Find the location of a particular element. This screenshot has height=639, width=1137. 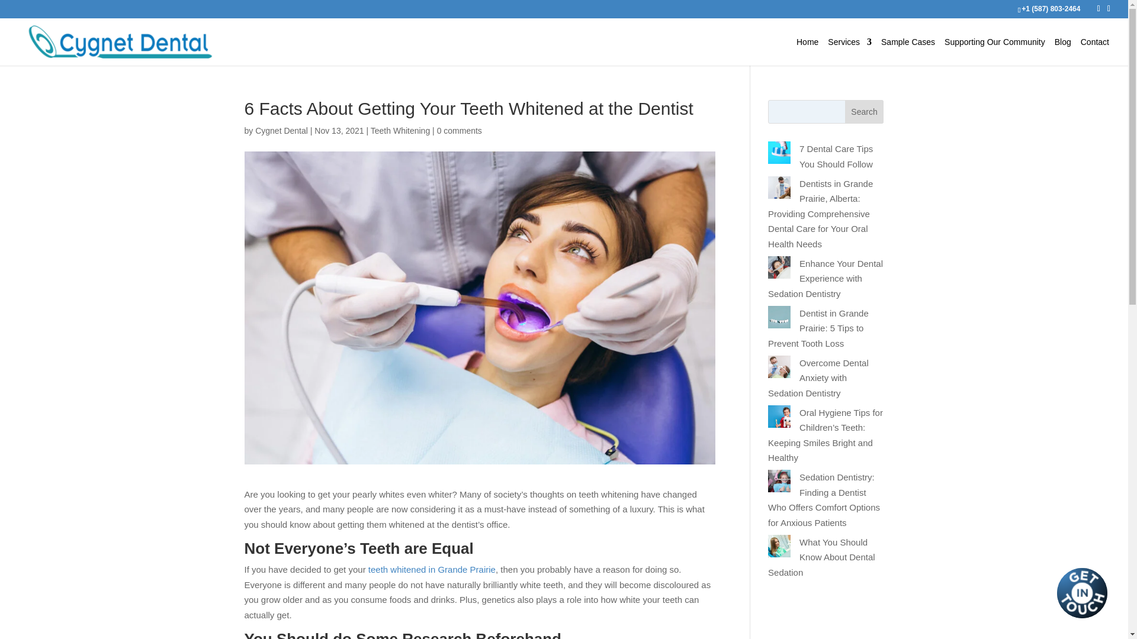

Cygnet Dental is located at coordinates (281, 130).